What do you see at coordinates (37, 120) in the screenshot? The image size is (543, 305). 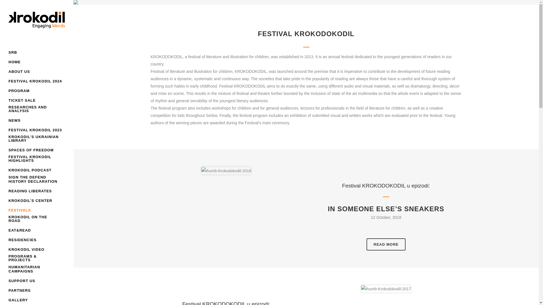 I see `NEWS` at bounding box center [37, 120].